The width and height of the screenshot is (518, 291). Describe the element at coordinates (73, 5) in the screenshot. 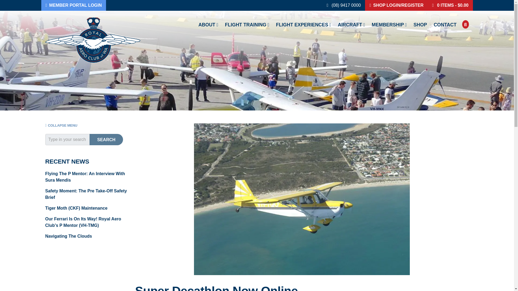

I see `MEMBER PORTAL LOGIN` at that location.